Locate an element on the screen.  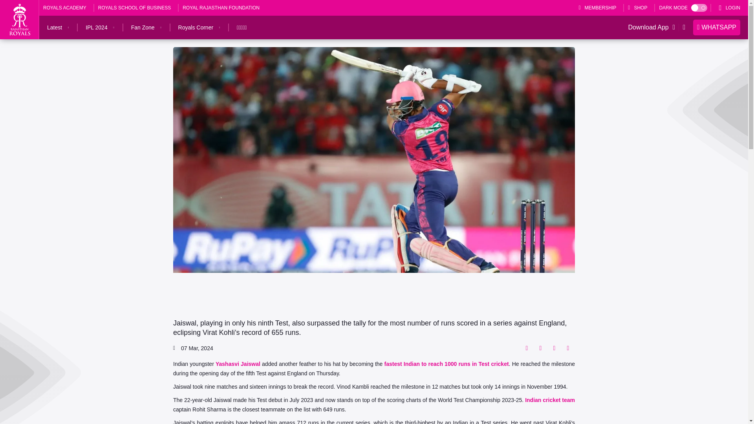
Download App is located at coordinates (646, 27).